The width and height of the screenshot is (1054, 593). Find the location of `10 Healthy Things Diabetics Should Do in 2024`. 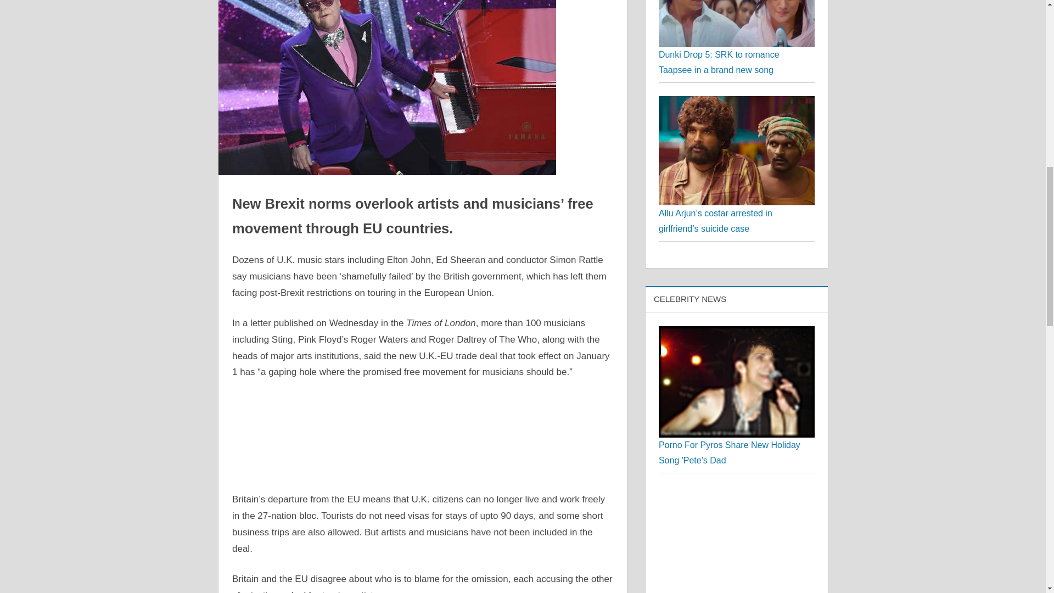

10 Healthy Things Diabetics Should Do in 2024 is located at coordinates (737, 539).